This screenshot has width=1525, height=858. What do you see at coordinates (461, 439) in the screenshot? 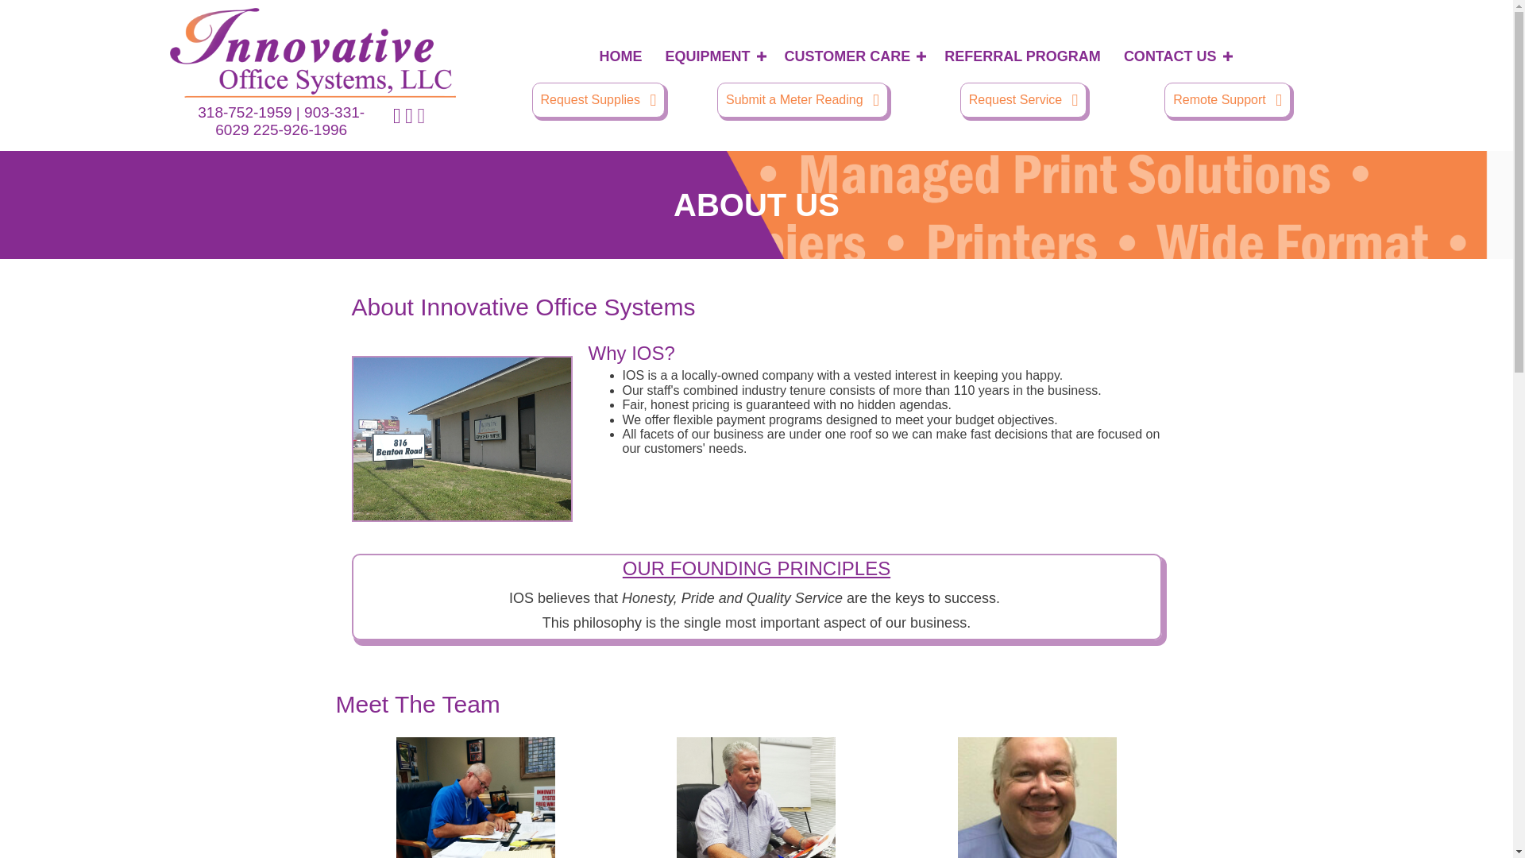
I see `Innovative Office Systems Bossier City` at bounding box center [461, 439].